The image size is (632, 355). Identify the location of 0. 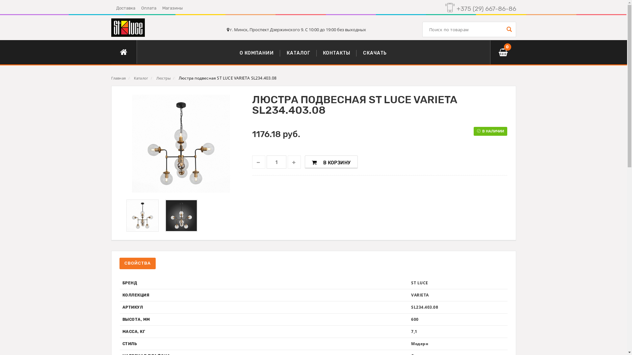
(503, 53).